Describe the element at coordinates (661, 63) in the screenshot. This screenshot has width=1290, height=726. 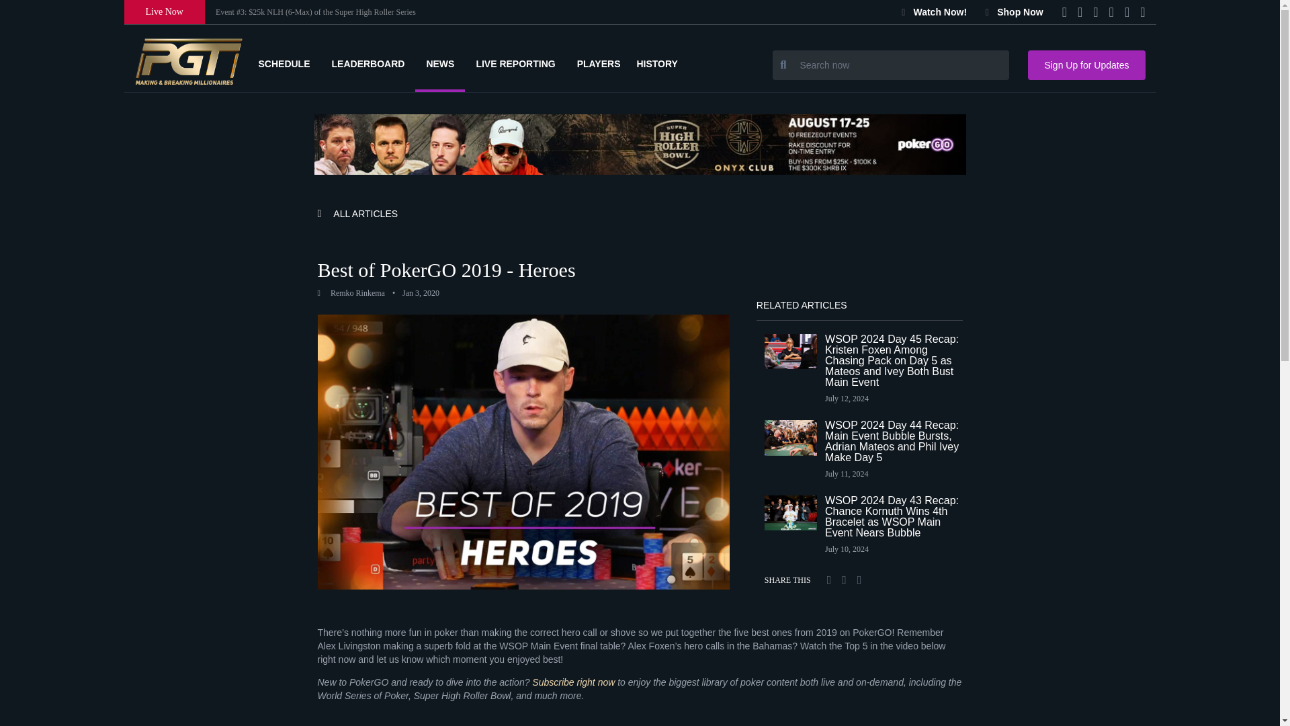
I see `HISTORY` at that location.